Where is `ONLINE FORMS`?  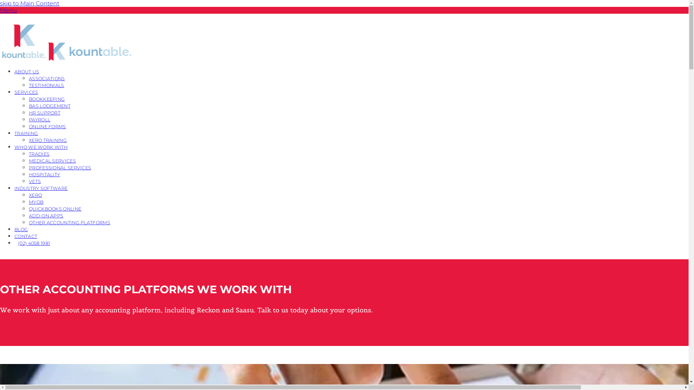
ONLINE FORMS is located at coordinates (48, 126).